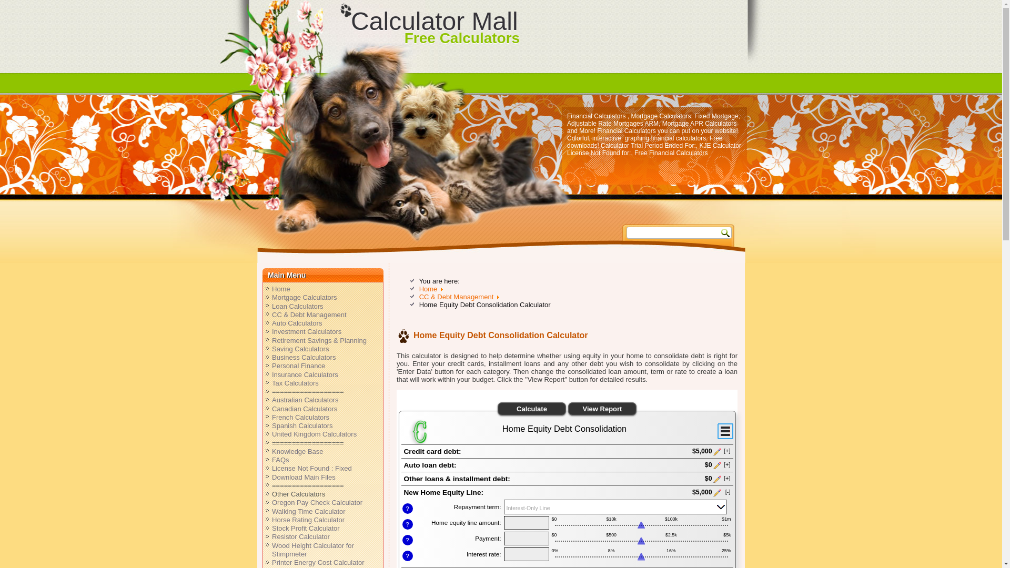  Describe the element at coordinates (301, 536) in the screenshot. I see `Resistor Calculator` at that location.